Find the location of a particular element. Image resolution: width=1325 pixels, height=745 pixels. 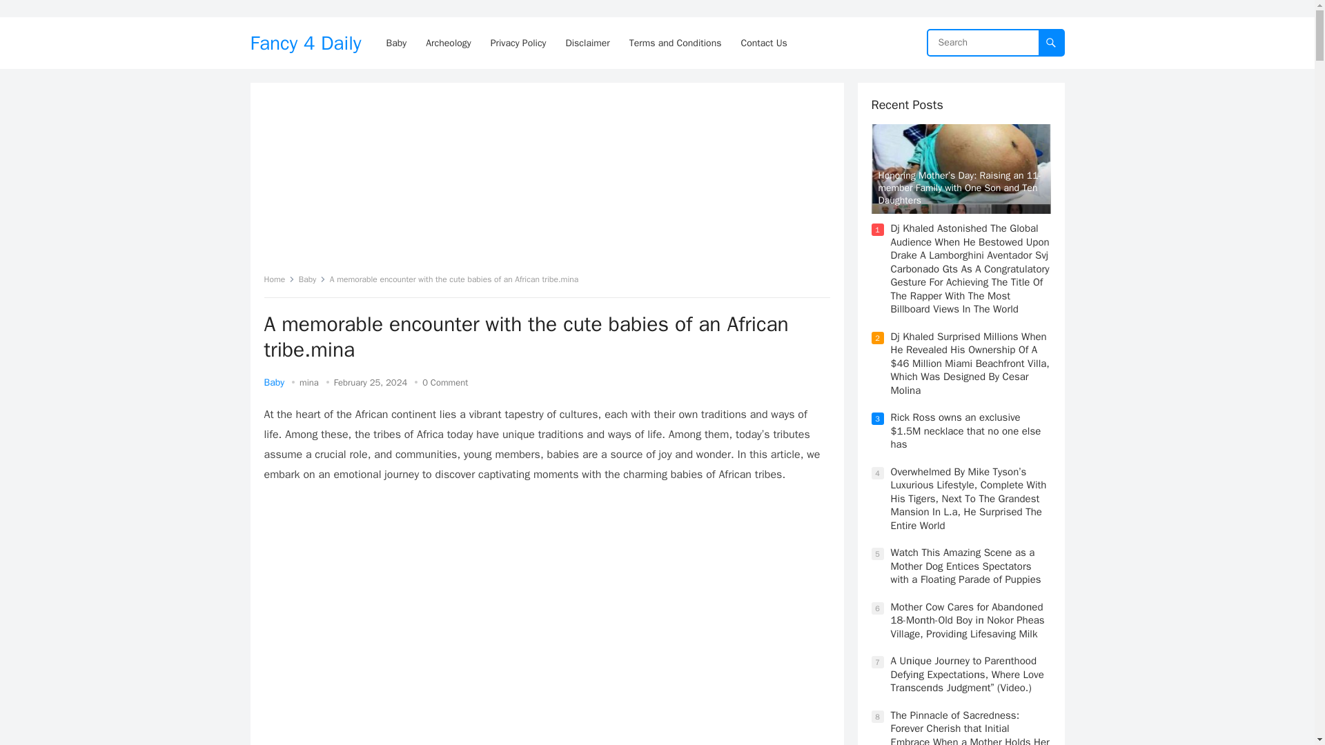

Baby is located at coordinates (274, 382).